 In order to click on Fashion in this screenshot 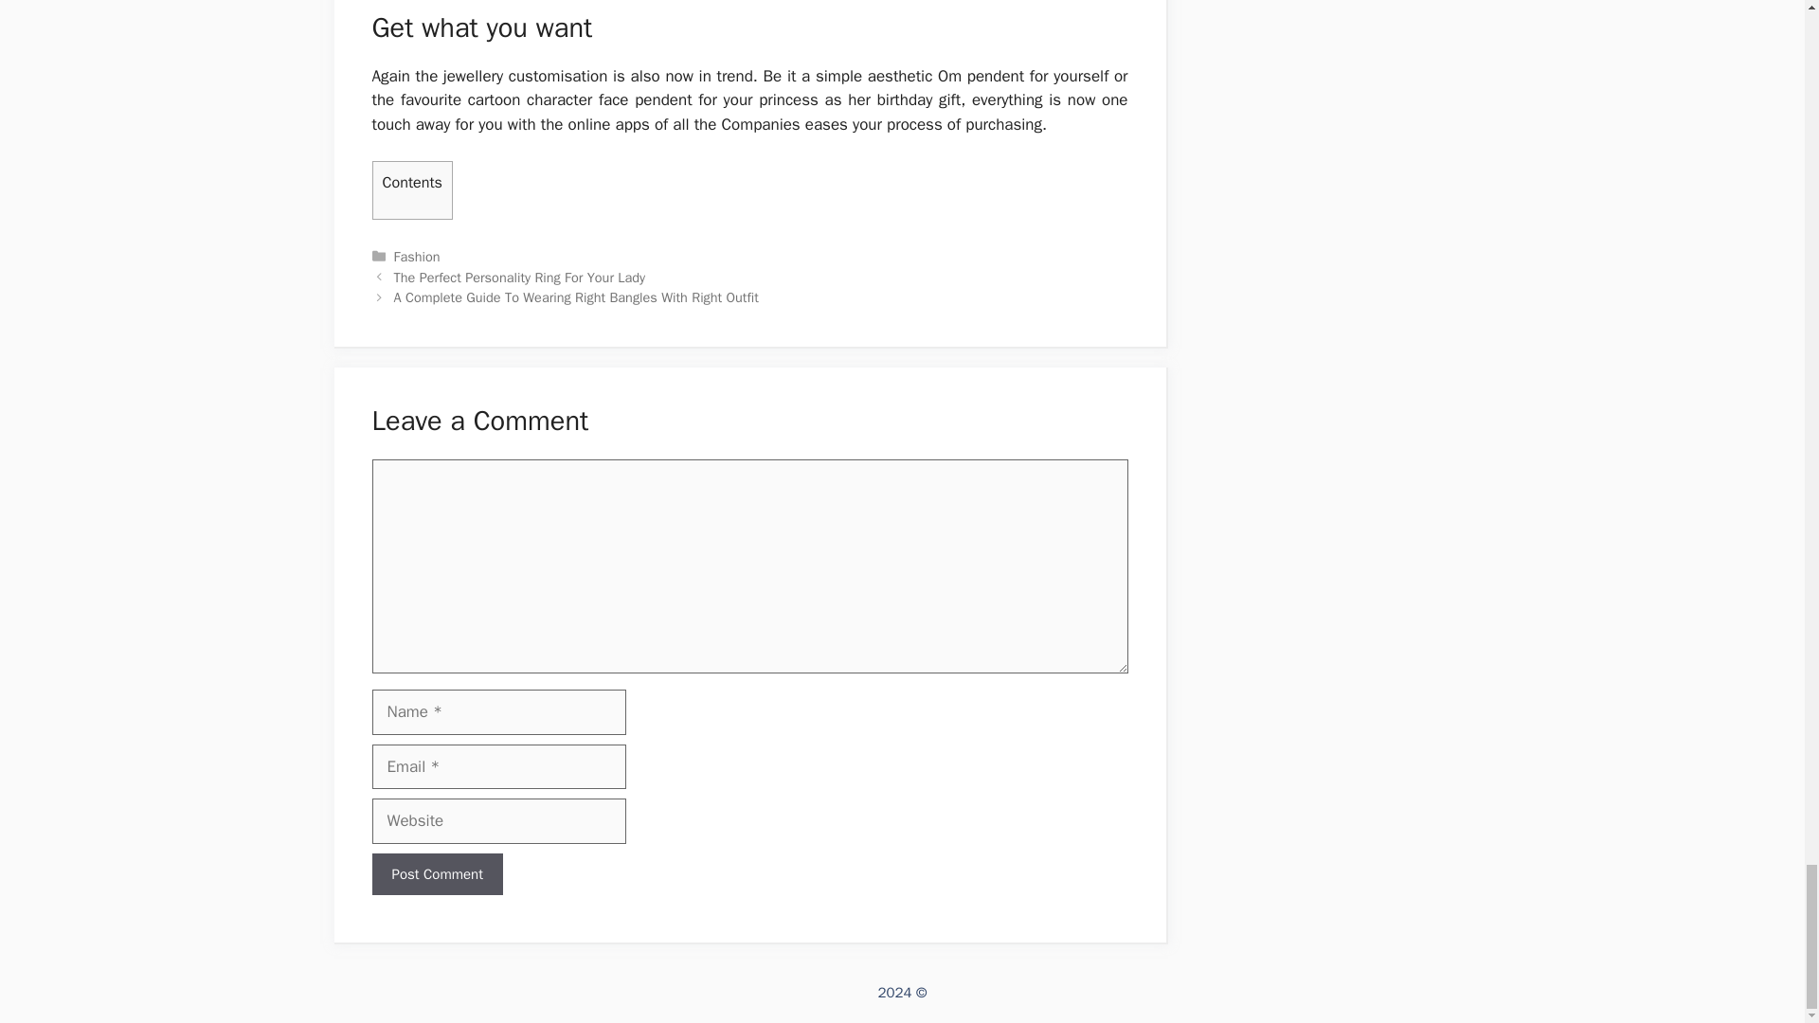, I will do `click(417, 256)`.